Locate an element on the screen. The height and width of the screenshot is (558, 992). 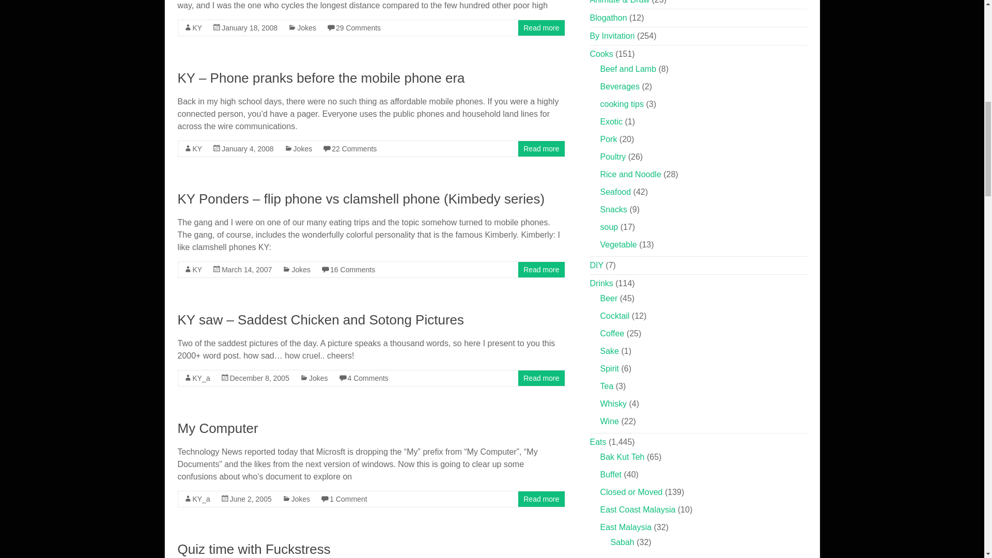
9:32 am is located at coordinates (247, 148).